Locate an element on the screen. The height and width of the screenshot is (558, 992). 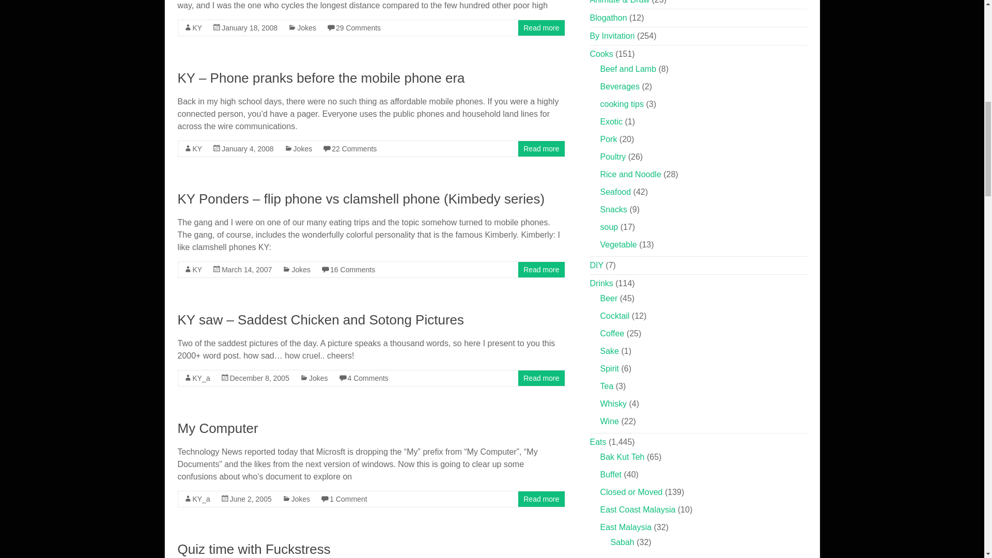
9:32 am is located at coordinates (247, 148).